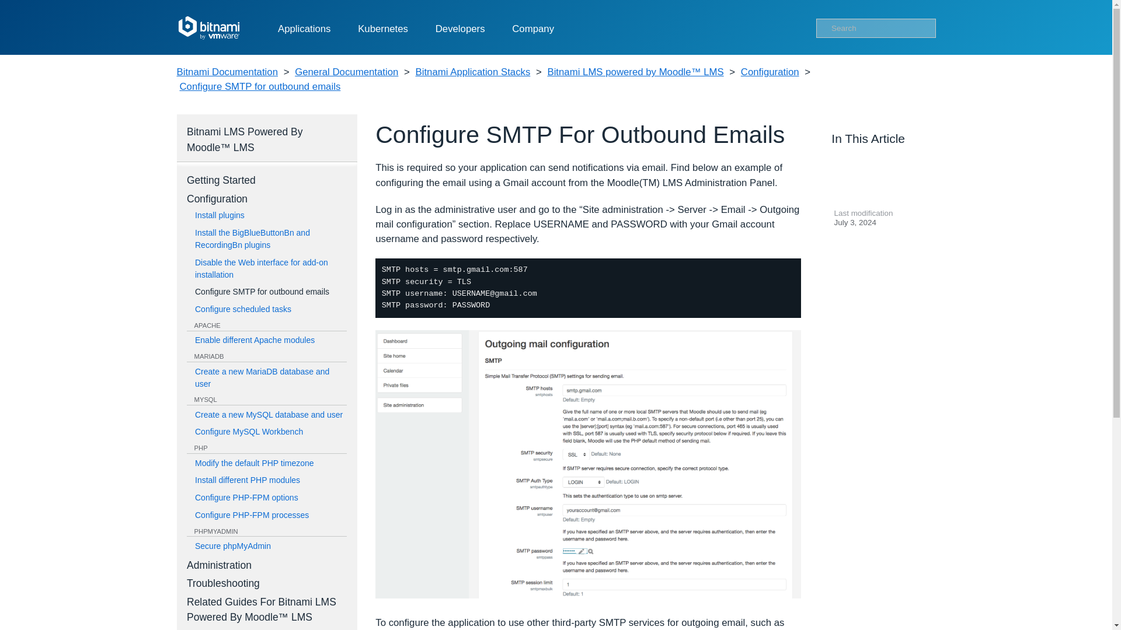 This screenshot has height=630, width=1121. I want to click on Configure SMTP for outbound emails, so click(260, 86).